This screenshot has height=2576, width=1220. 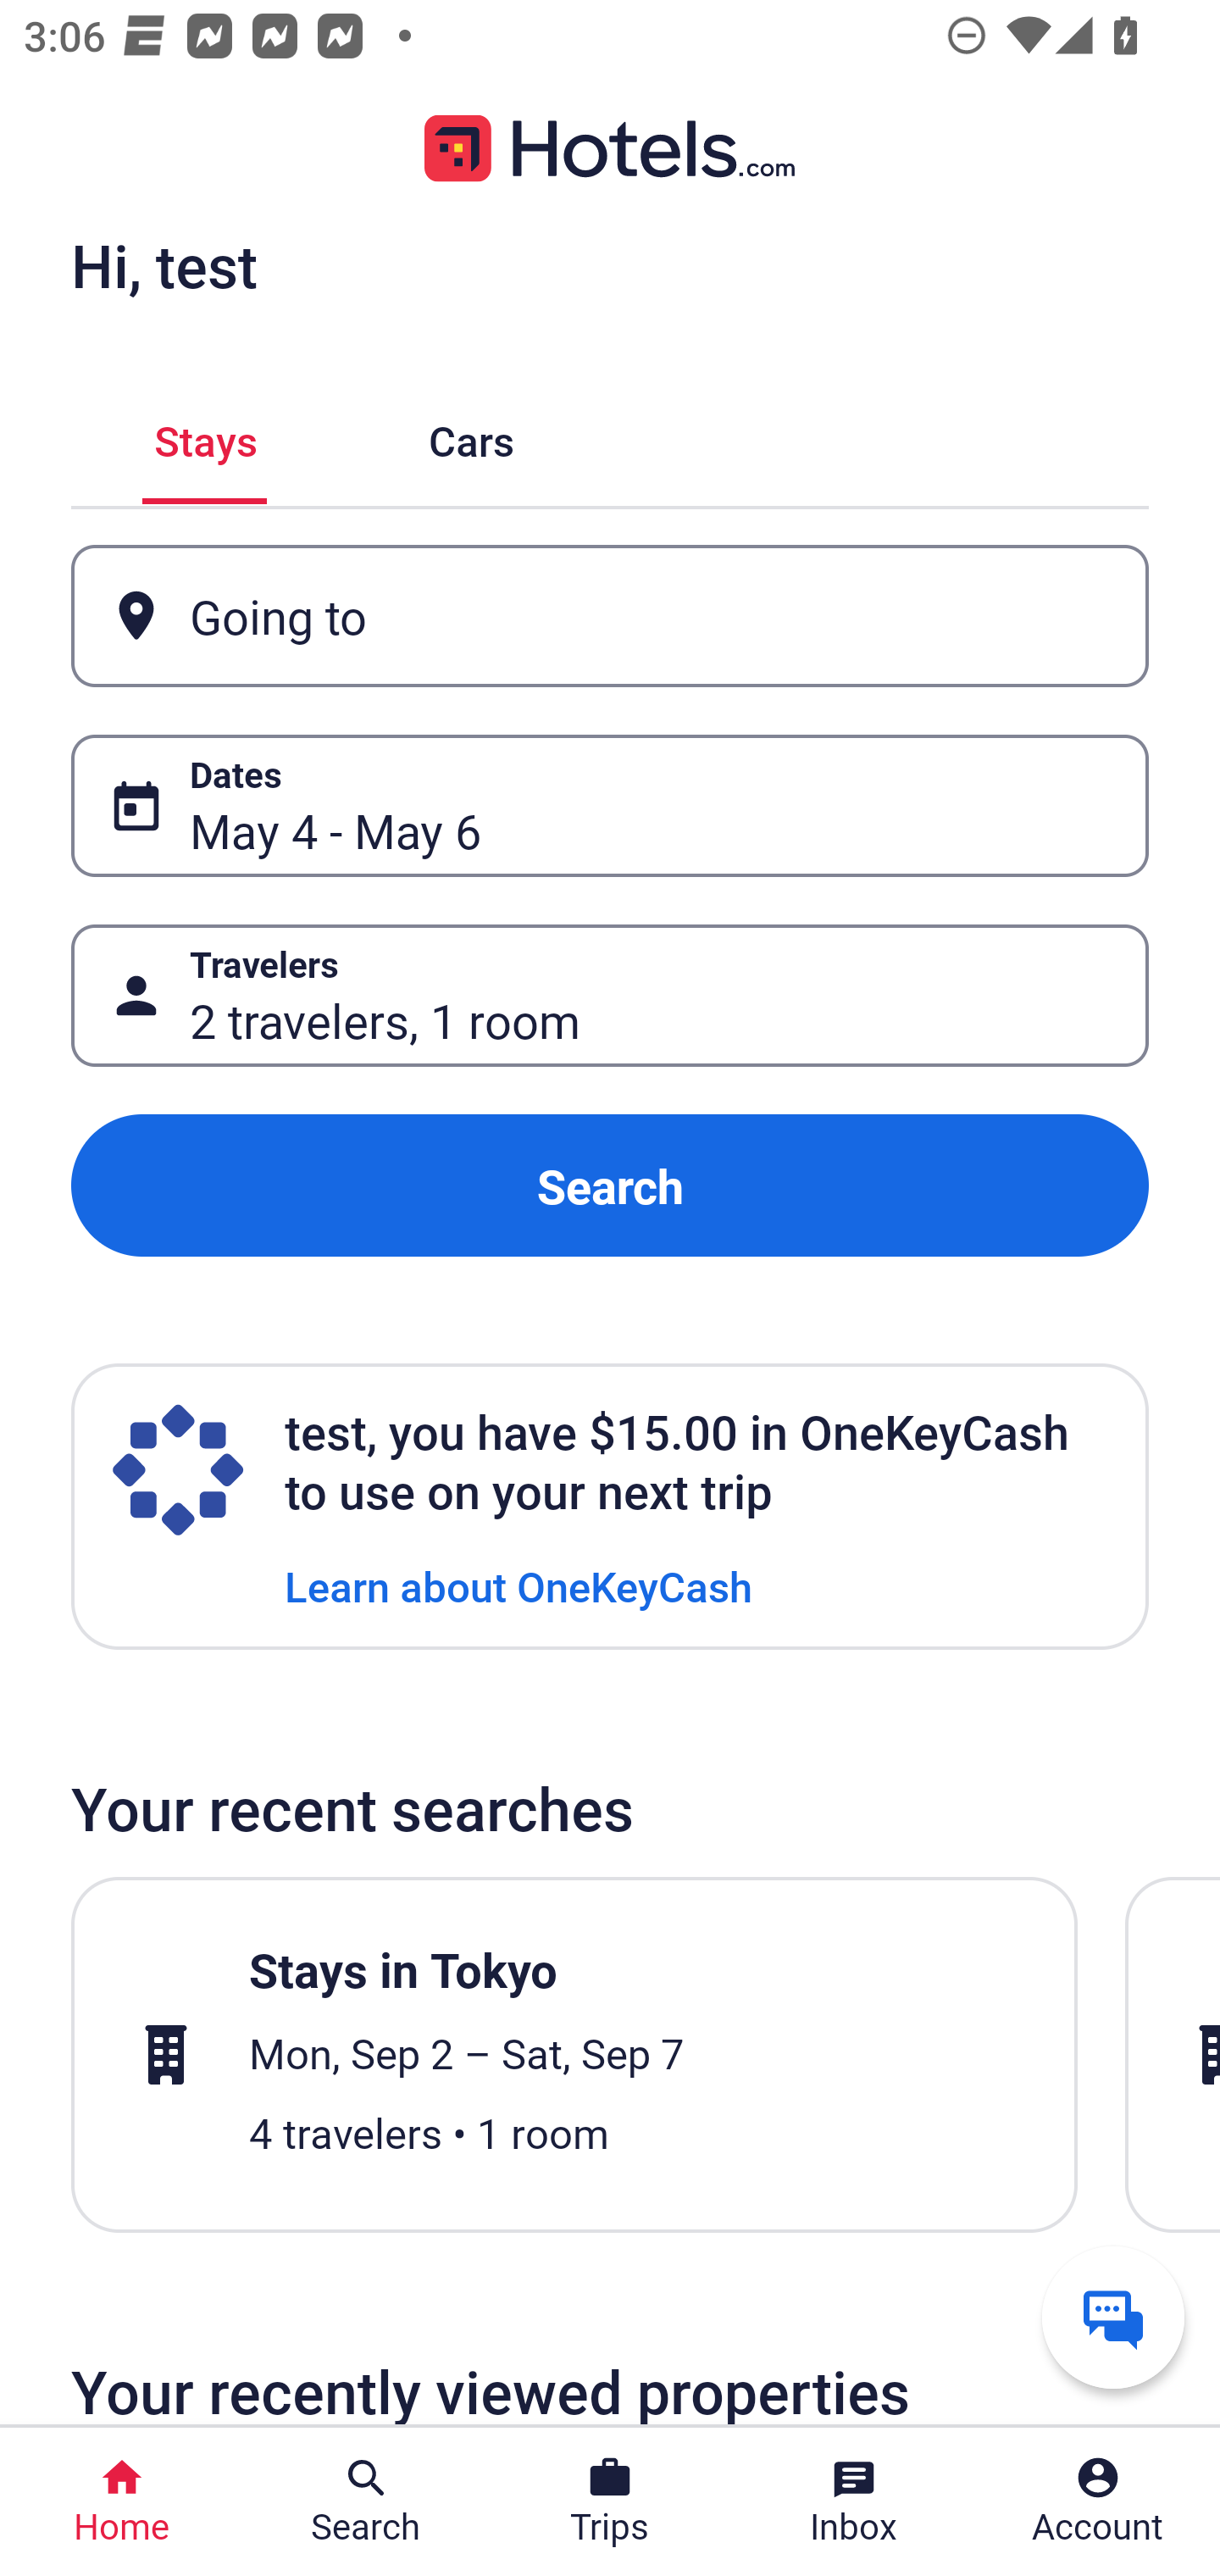 I want to click on Learn about OneKeyCash Learn about OneKeyCash Link, so click(x=518, y=1585).